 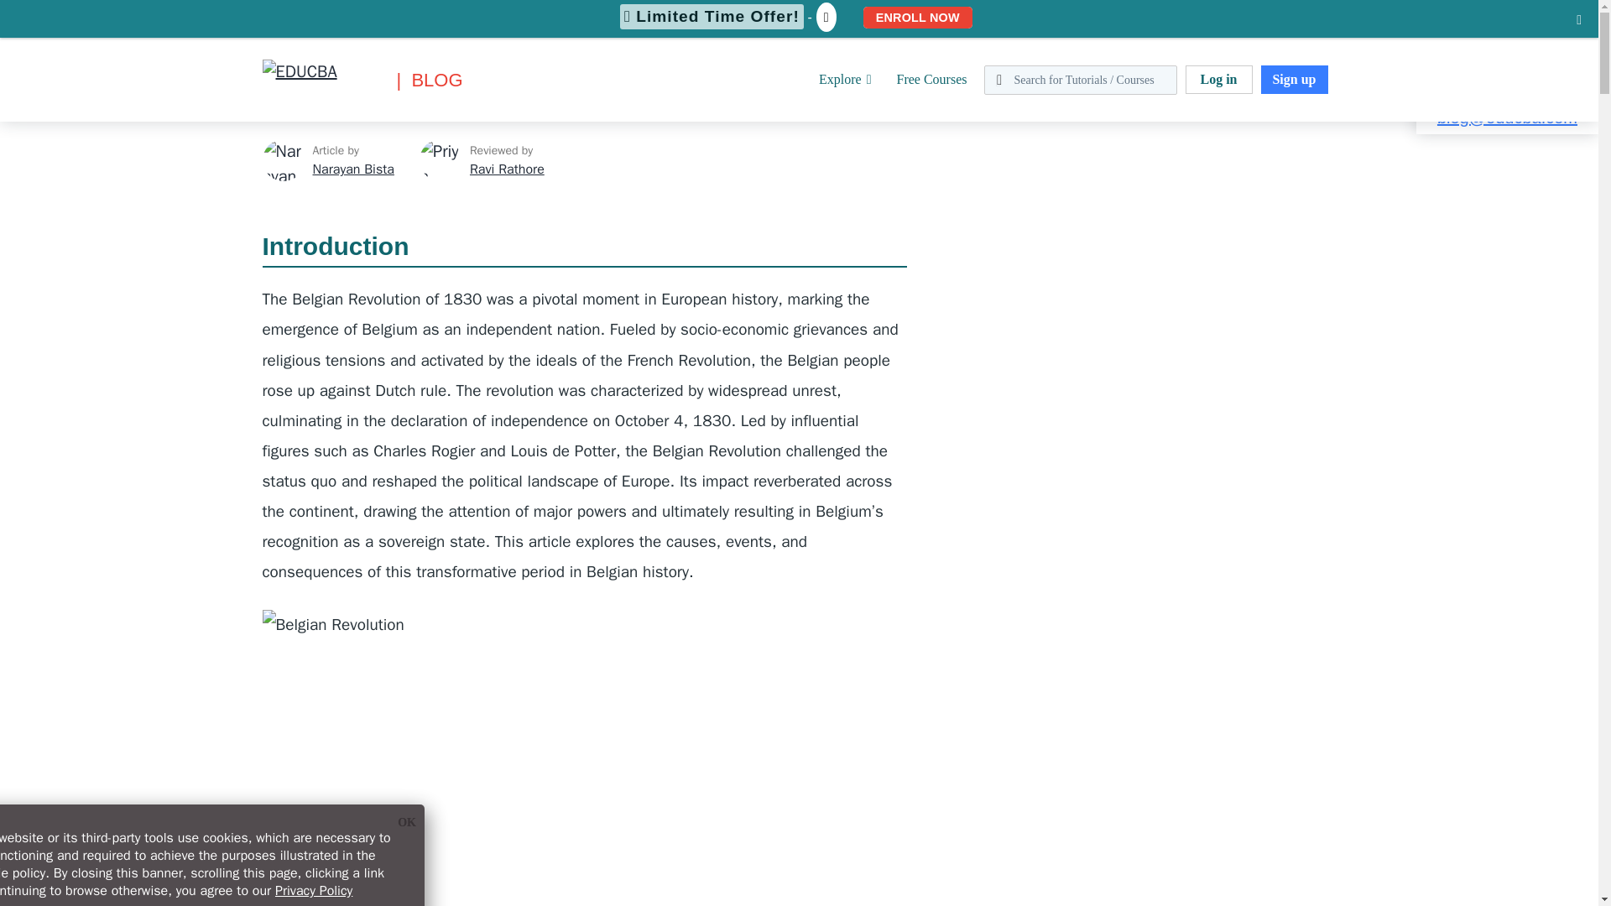 What do you see at coordinates (507, 169) in the screenshot?
I see `Ravi Rathore` at bounding box center [507, 169].